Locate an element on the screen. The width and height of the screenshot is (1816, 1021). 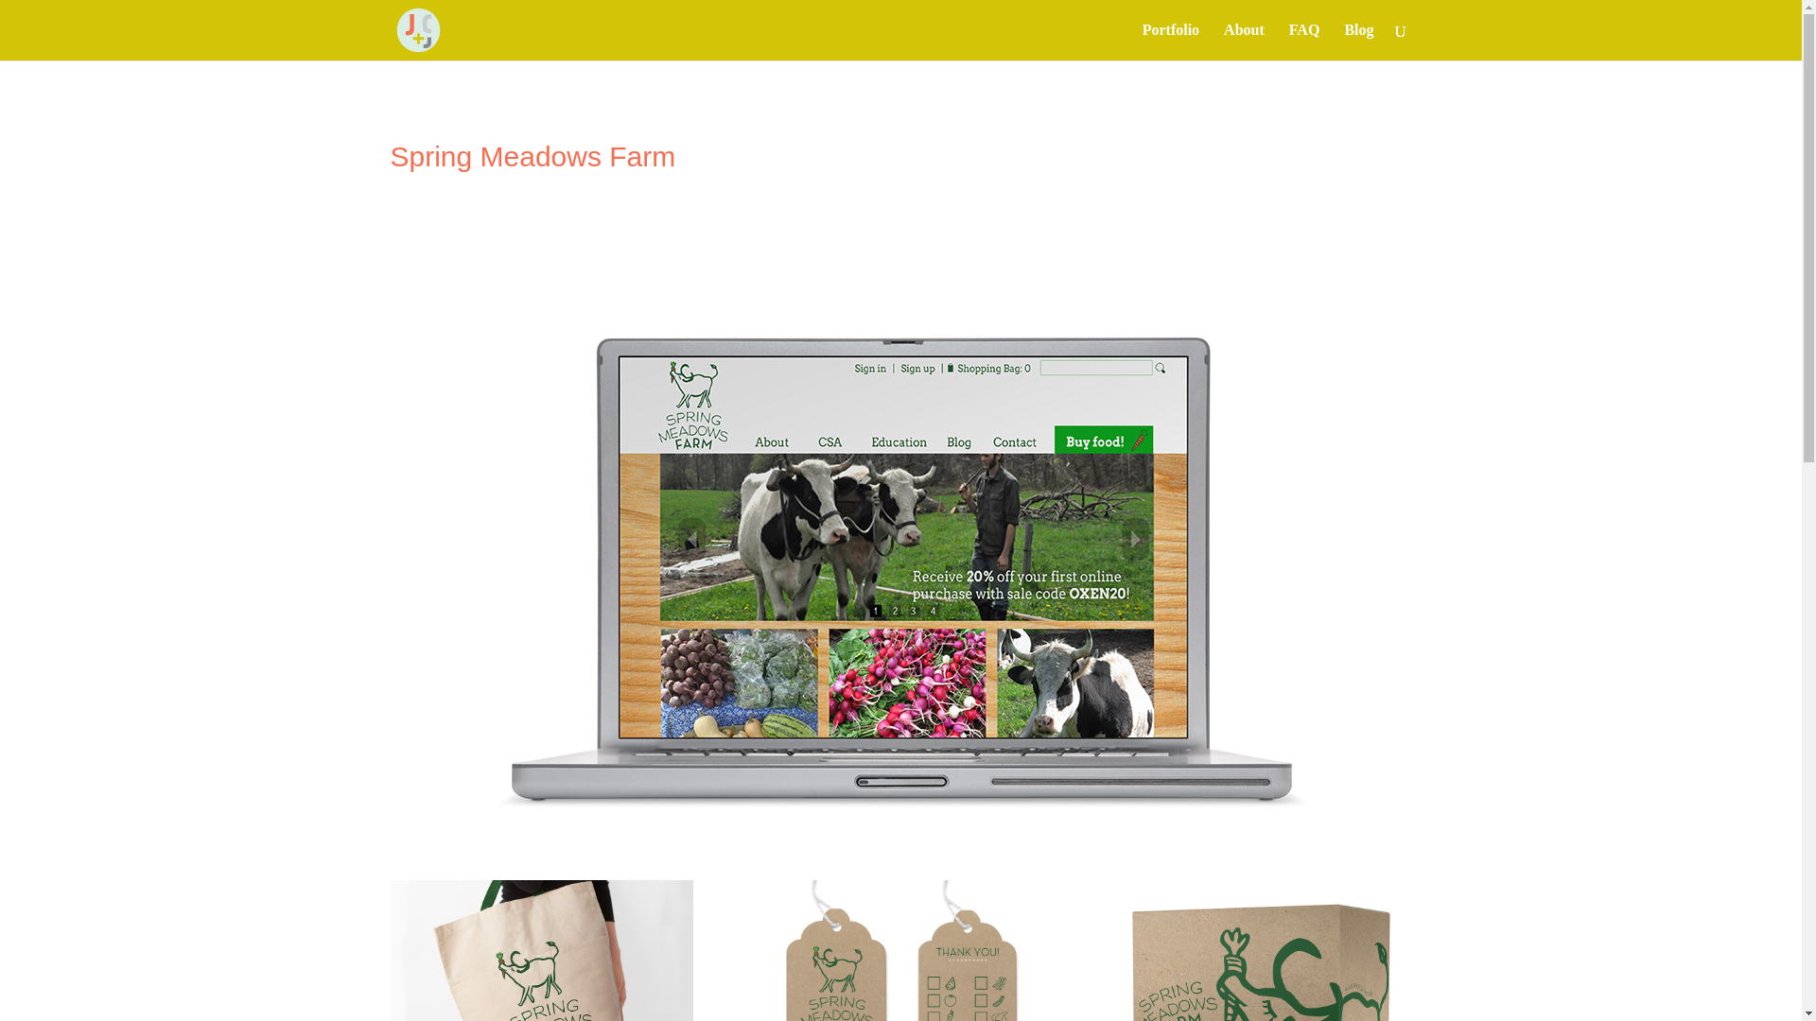
About is located at coordinates (1244, 42).